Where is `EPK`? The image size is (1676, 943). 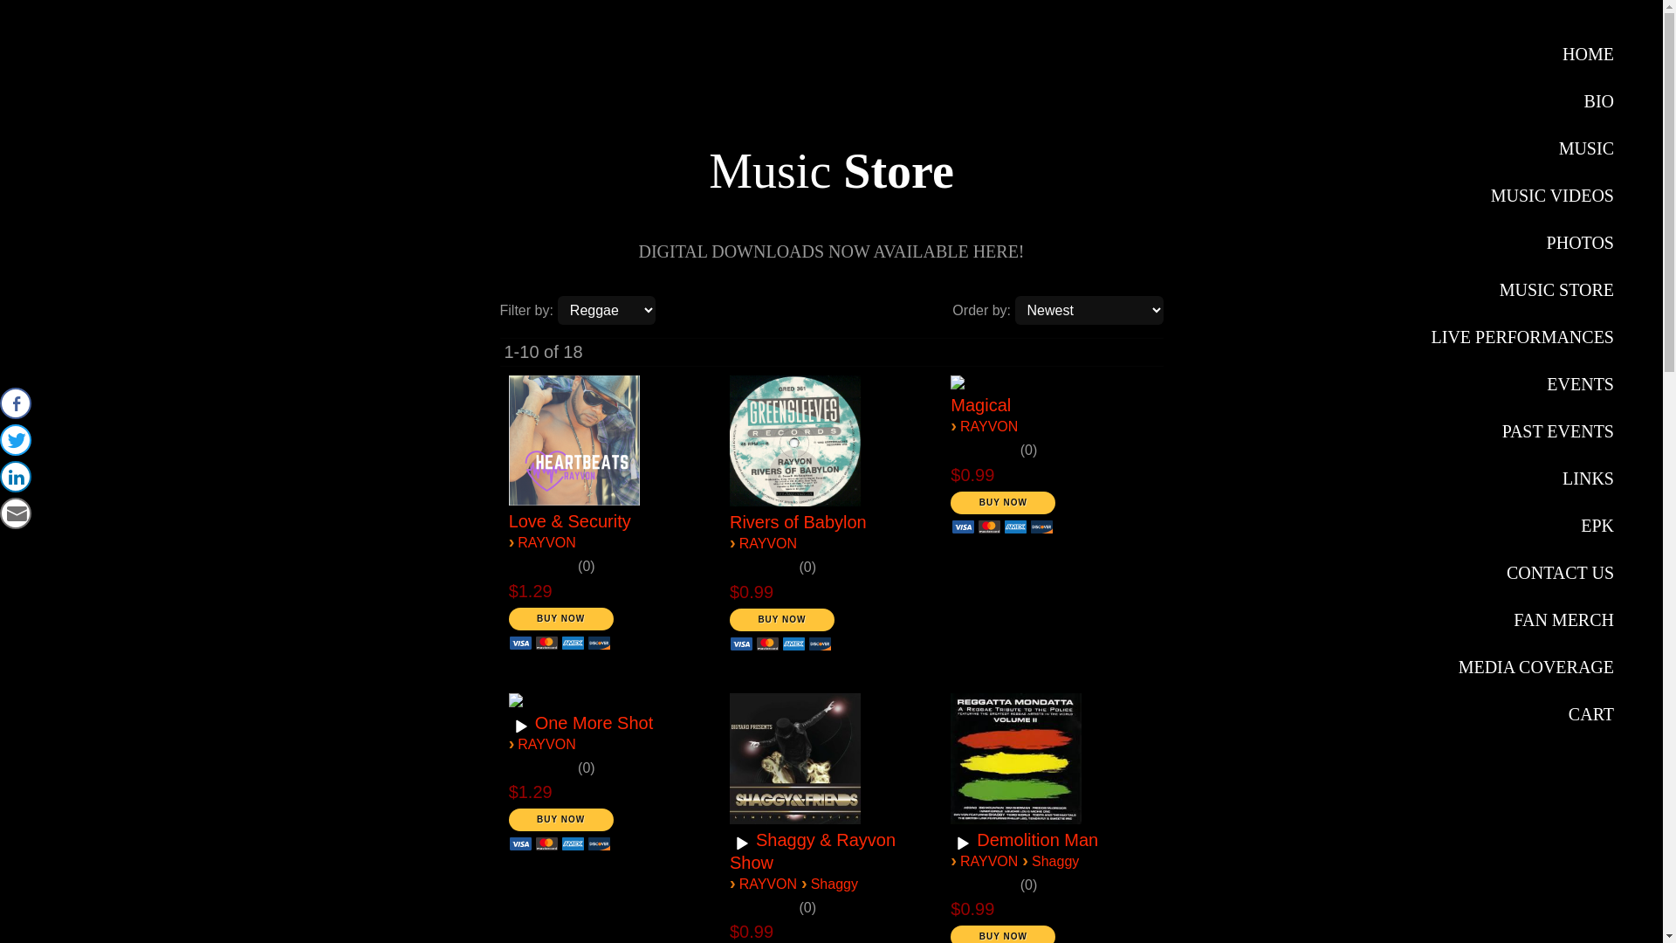
EPK is located at coordinates (1522, 526).